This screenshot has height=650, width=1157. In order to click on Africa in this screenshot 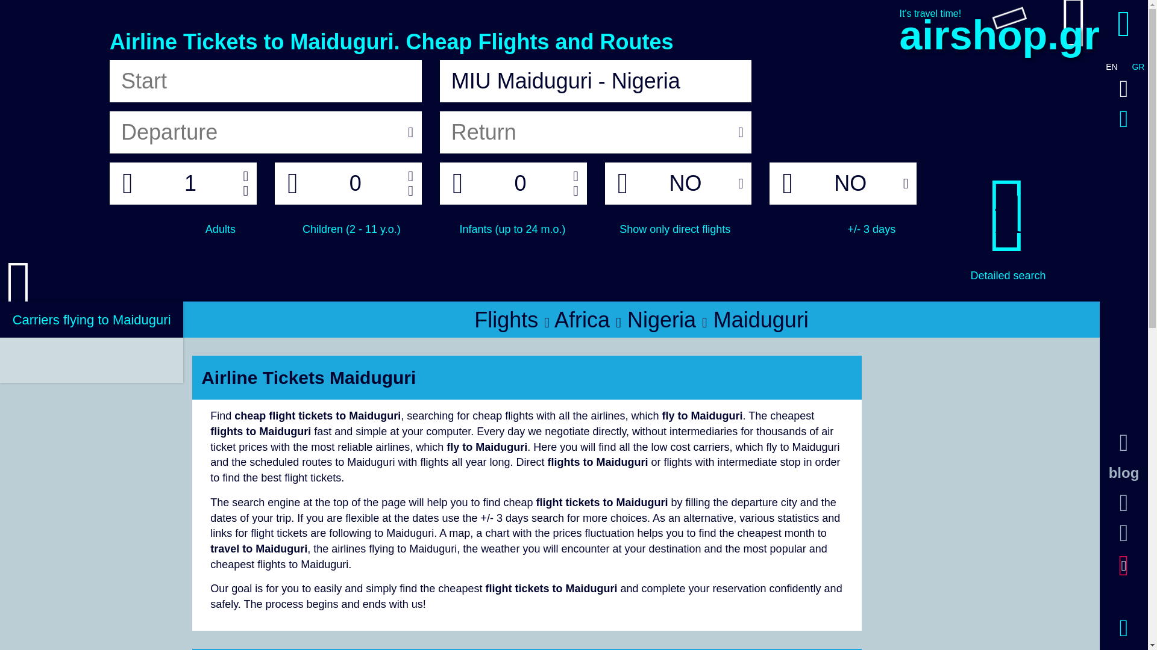, I will do `click(585, 319)`.